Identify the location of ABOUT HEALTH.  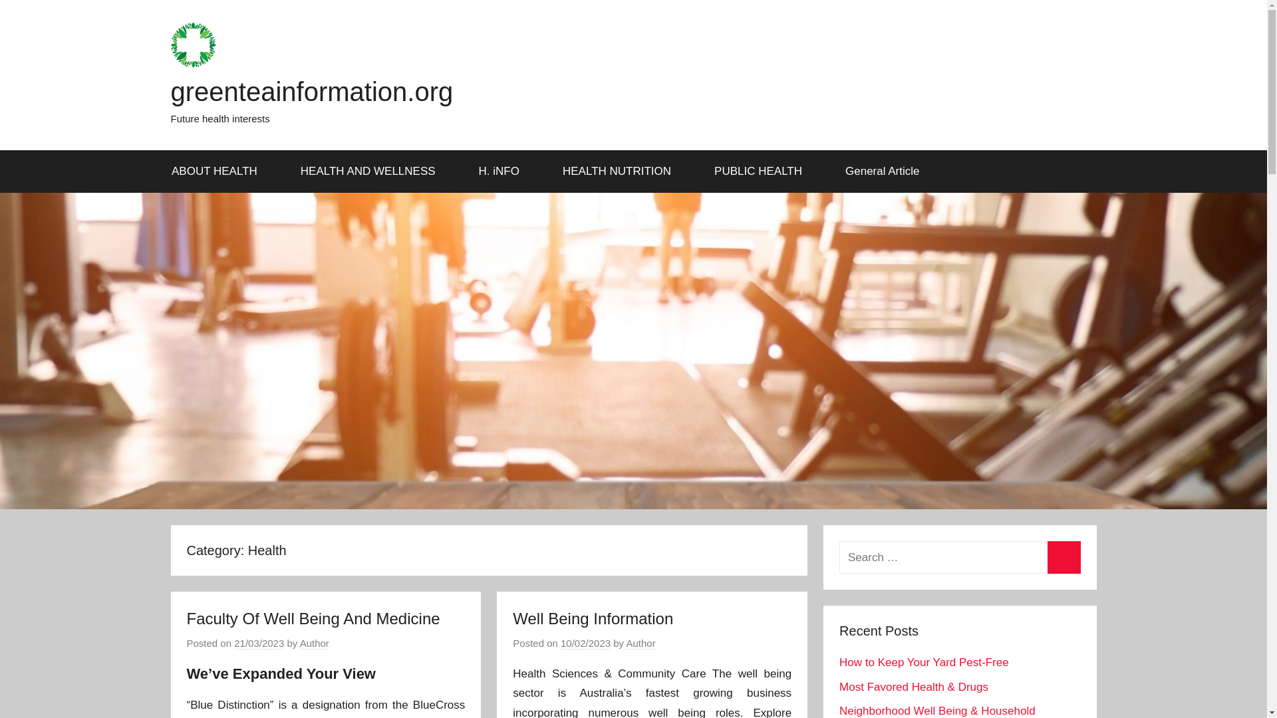
(219, 172).